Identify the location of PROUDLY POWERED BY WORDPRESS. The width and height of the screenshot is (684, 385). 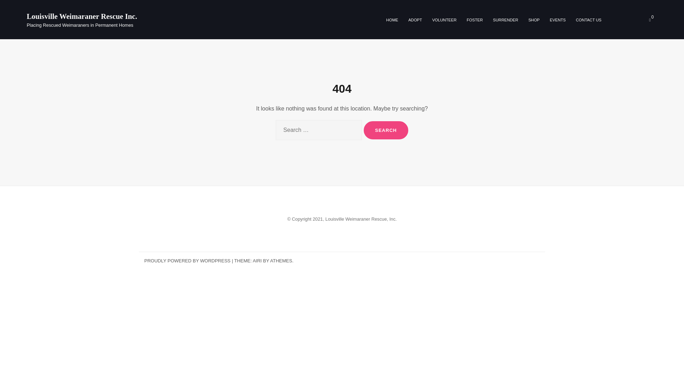
(187, 260).